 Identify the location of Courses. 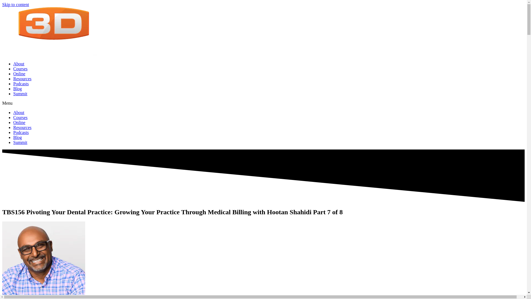
(20, 117).